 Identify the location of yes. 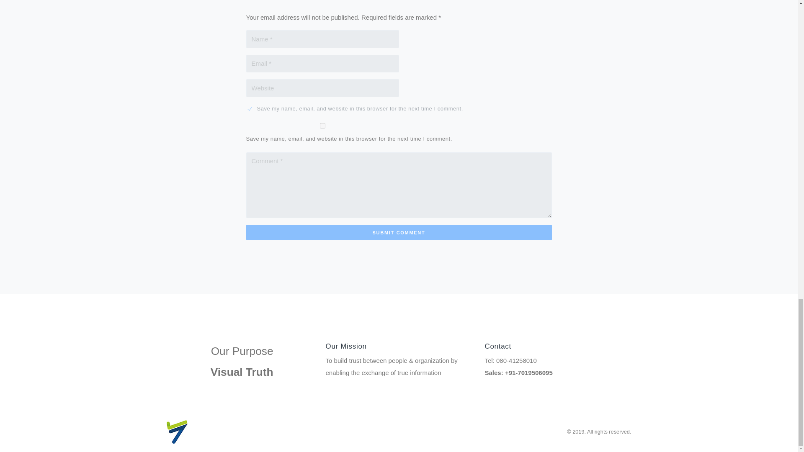
(322, 126).